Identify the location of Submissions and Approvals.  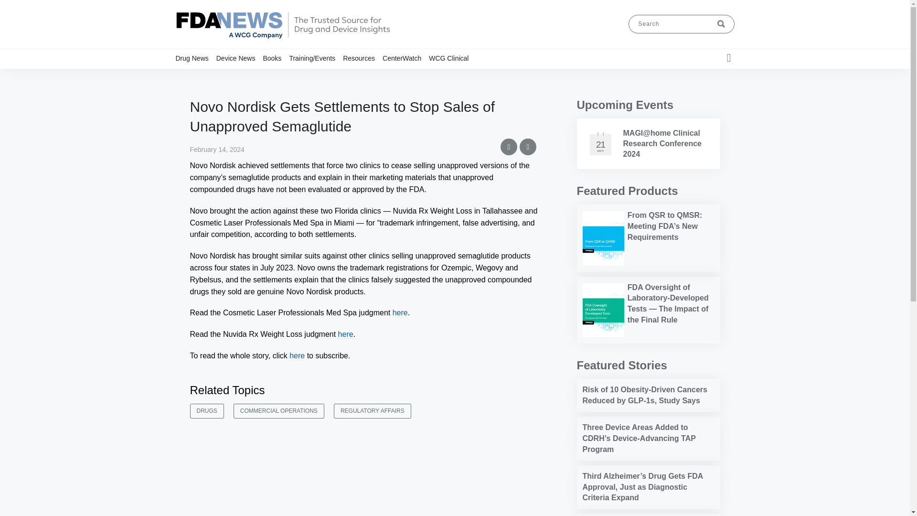
(284, 80).